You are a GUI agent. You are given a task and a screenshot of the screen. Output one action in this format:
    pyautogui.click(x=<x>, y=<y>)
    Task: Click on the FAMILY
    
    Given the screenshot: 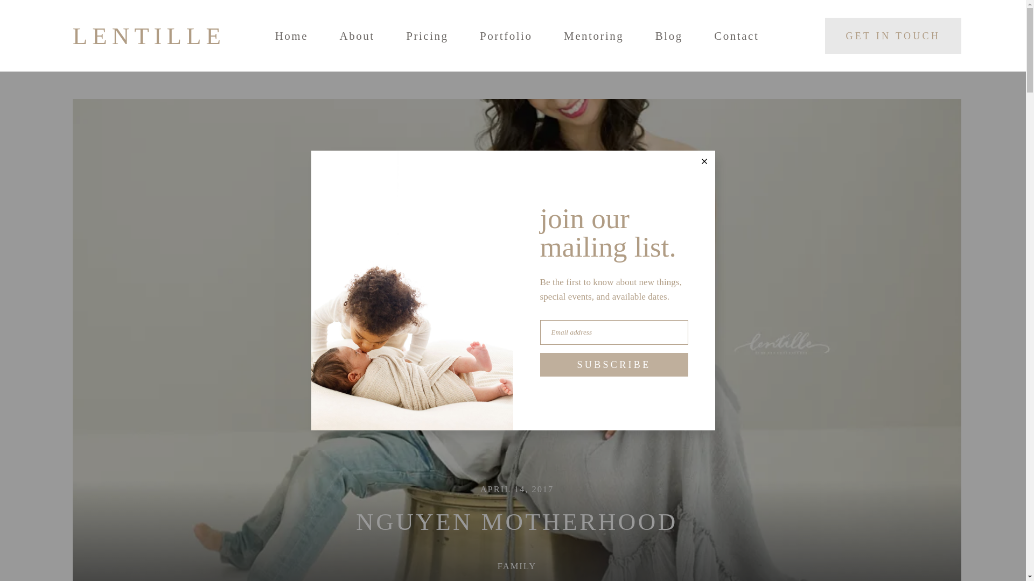 What is the action you would take?
    pyautogui.click(x=517, y=566)
    